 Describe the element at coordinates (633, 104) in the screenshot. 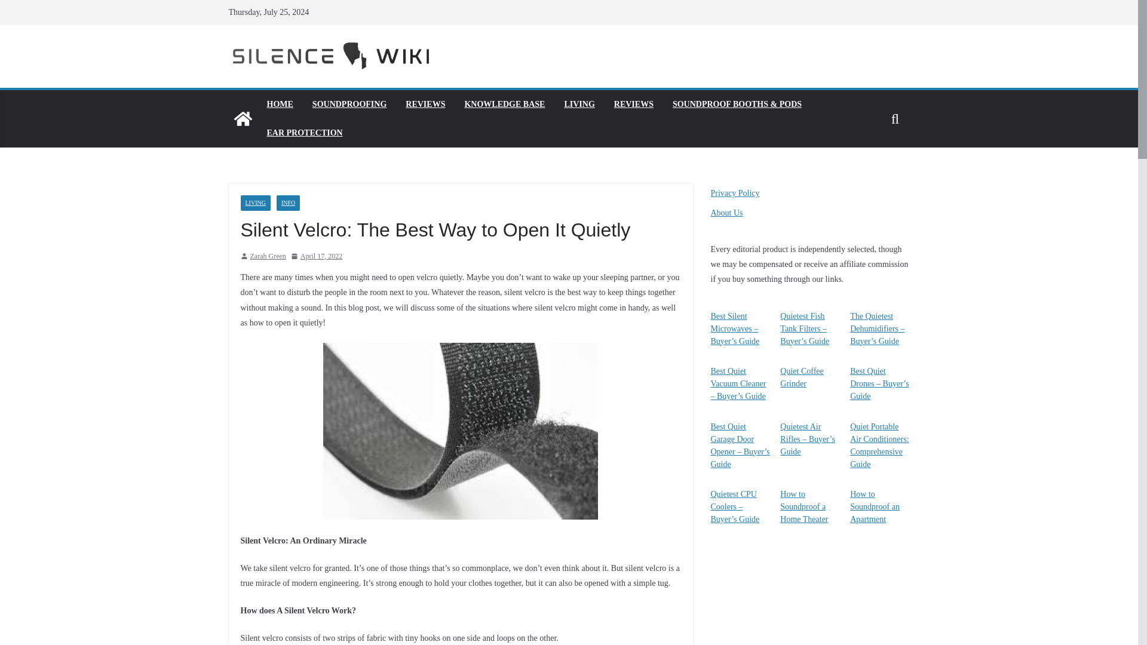

I see `REVIEWS` at that location.